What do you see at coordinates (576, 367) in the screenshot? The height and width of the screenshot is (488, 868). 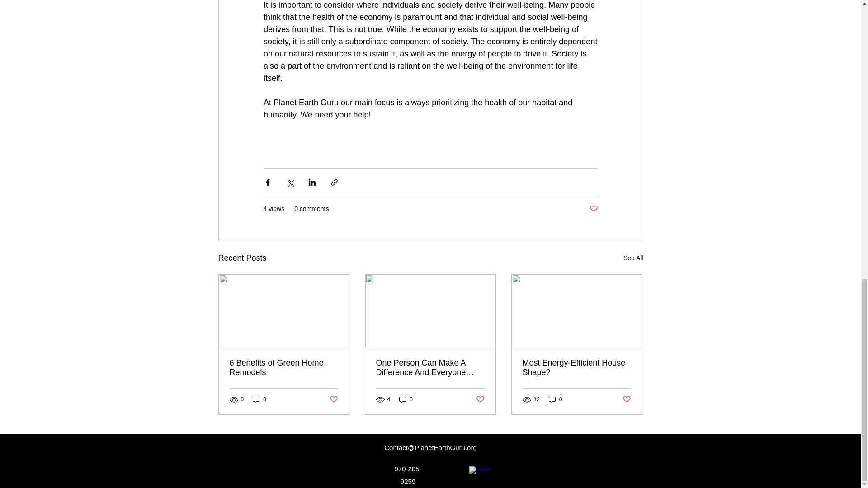 I see `Most Energy-Efficient House Shape?` at bounding box center [576, 367].